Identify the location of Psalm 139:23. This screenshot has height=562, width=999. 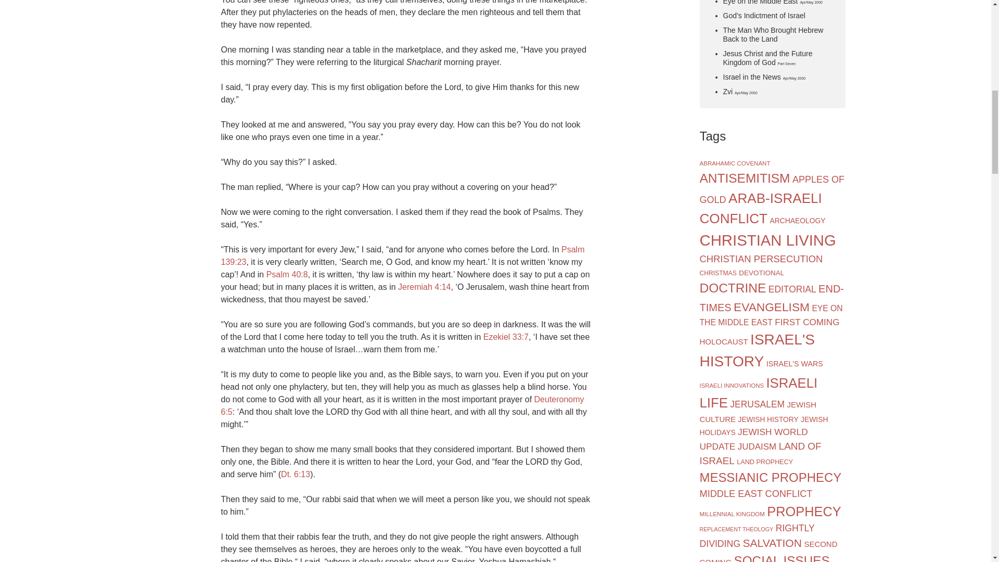
(403, 255).